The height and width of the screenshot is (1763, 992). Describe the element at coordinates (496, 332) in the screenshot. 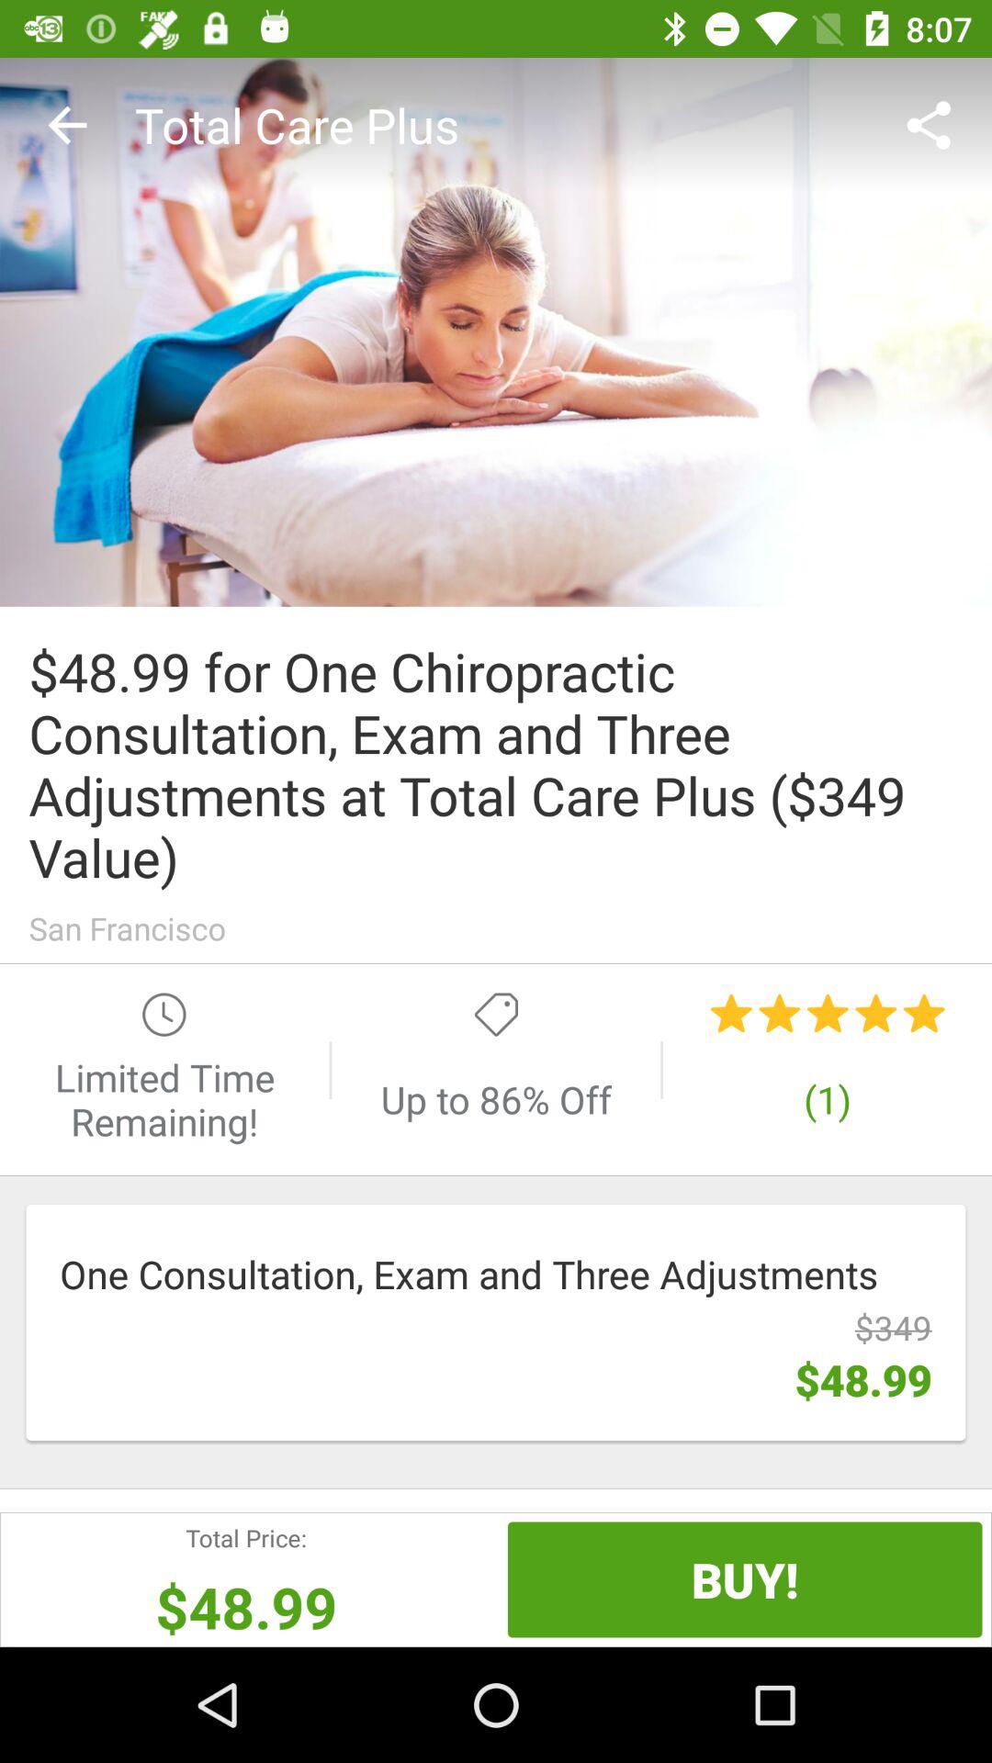

I see `go to this advertisement` at that location.